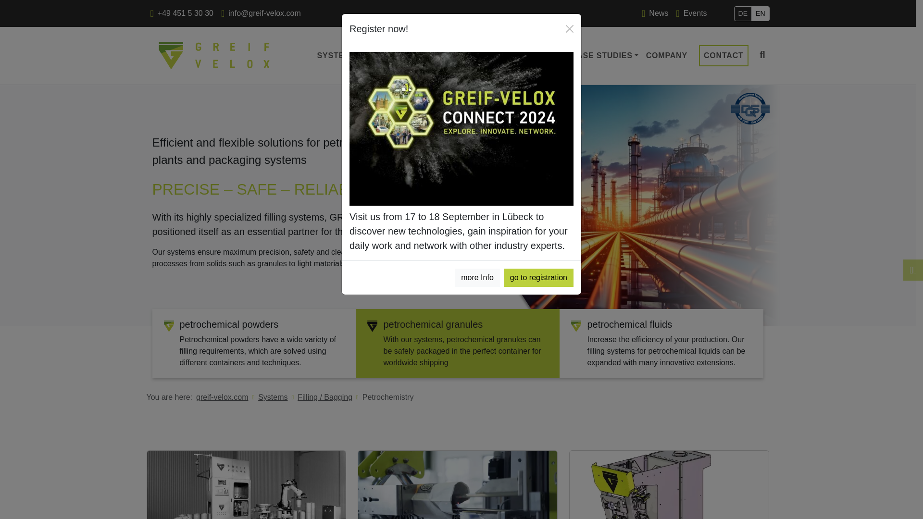 The width and height of the screenshot is (923, 519). What do you see at coordinates (261, 13) in the screenshot?
I see `Send mail` at bounding box center [261, 13].